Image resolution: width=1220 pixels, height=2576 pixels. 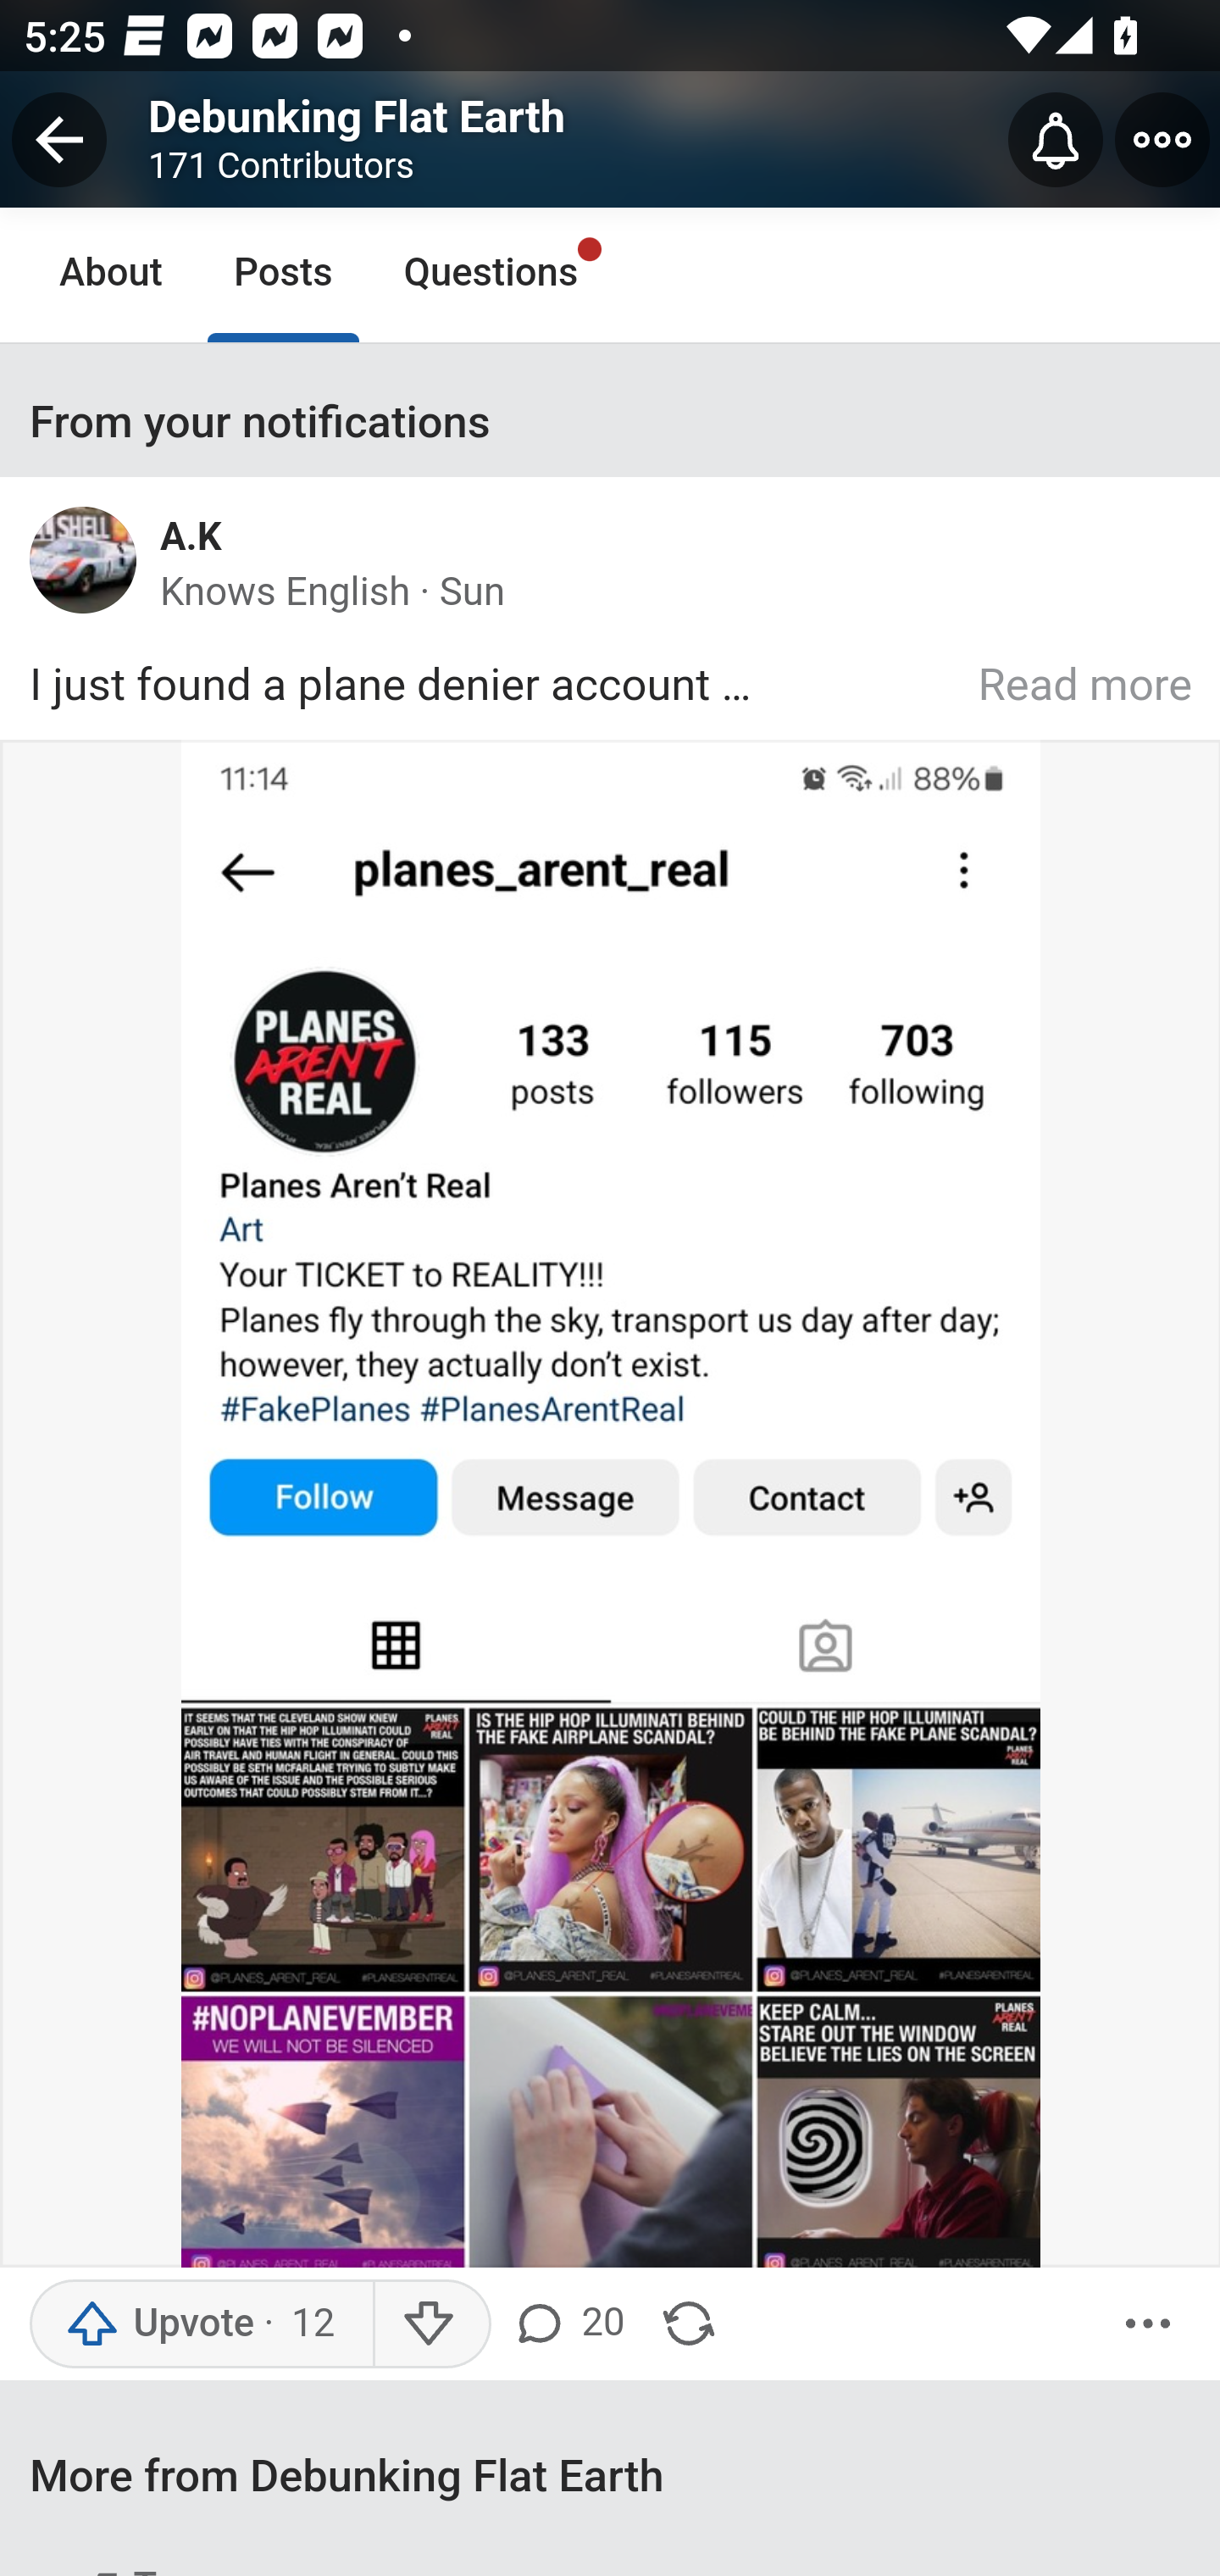 What do you see at coordinates (610, 136) in the screenshot?
I see `Me Notifications Search` at bounding box center [610, 136].